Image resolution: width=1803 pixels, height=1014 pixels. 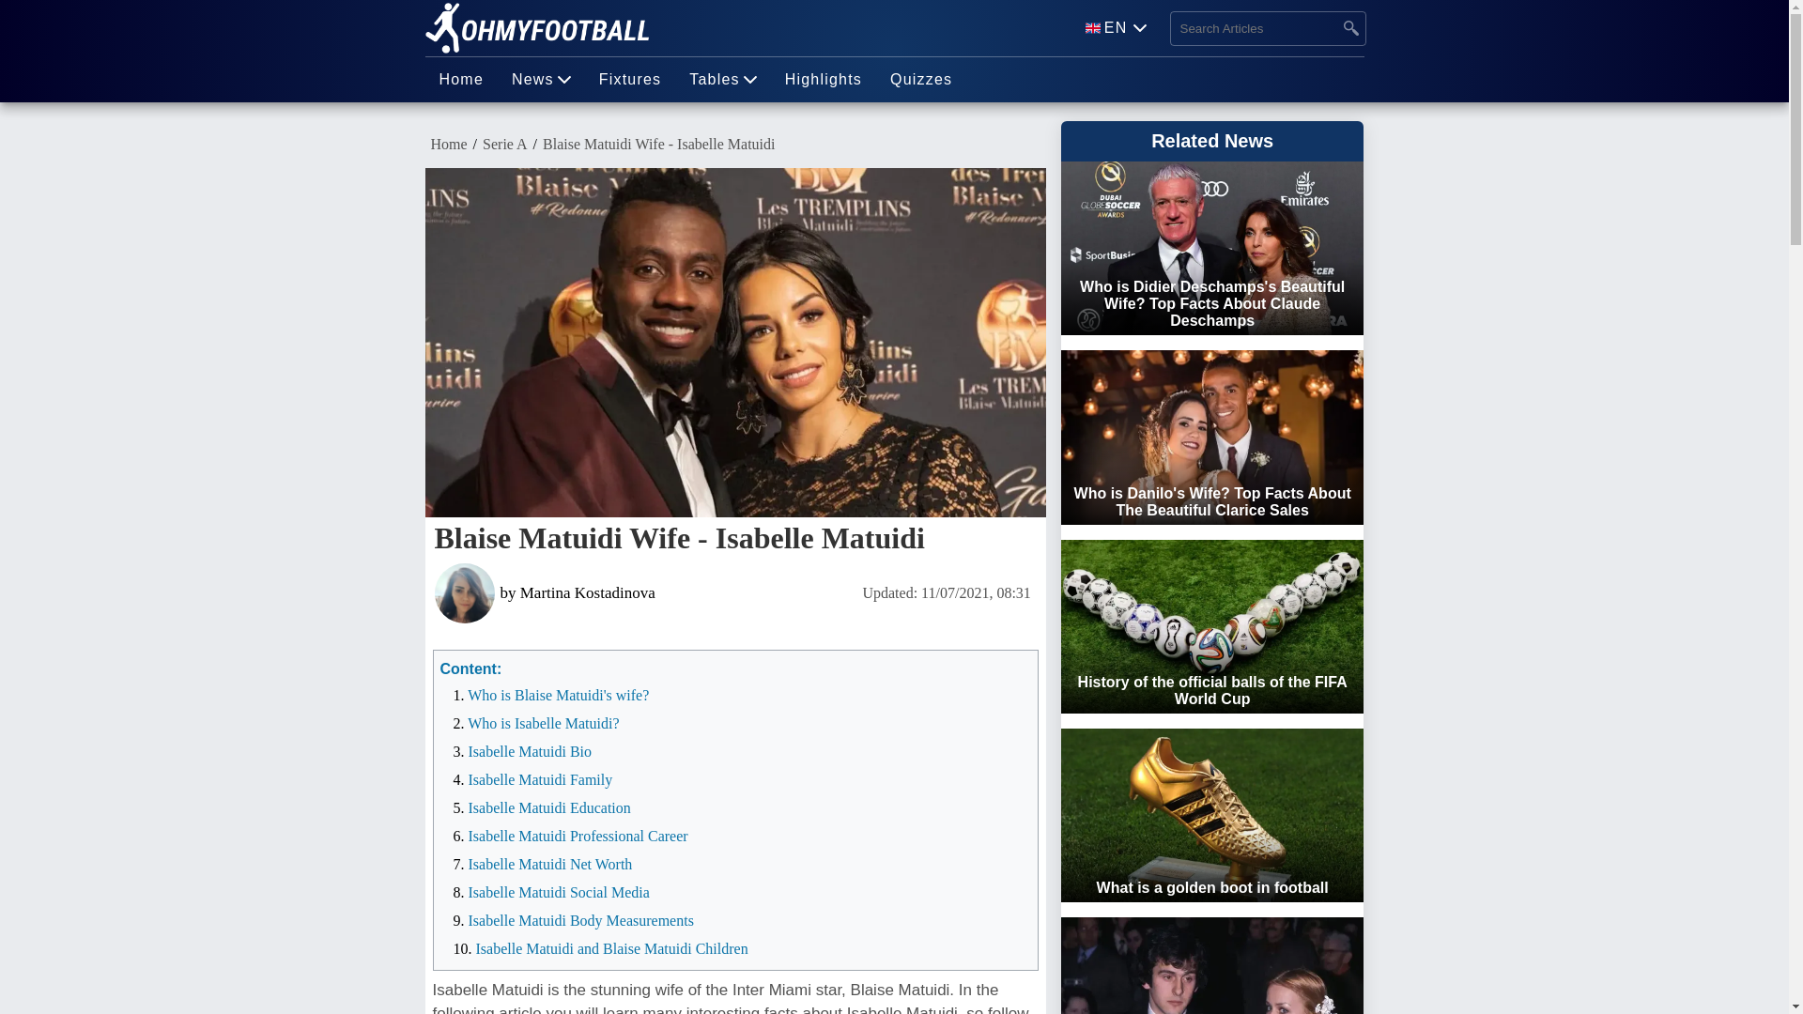 I want to click on Isabelle Matuidi Family, so click(x=539, y=779).